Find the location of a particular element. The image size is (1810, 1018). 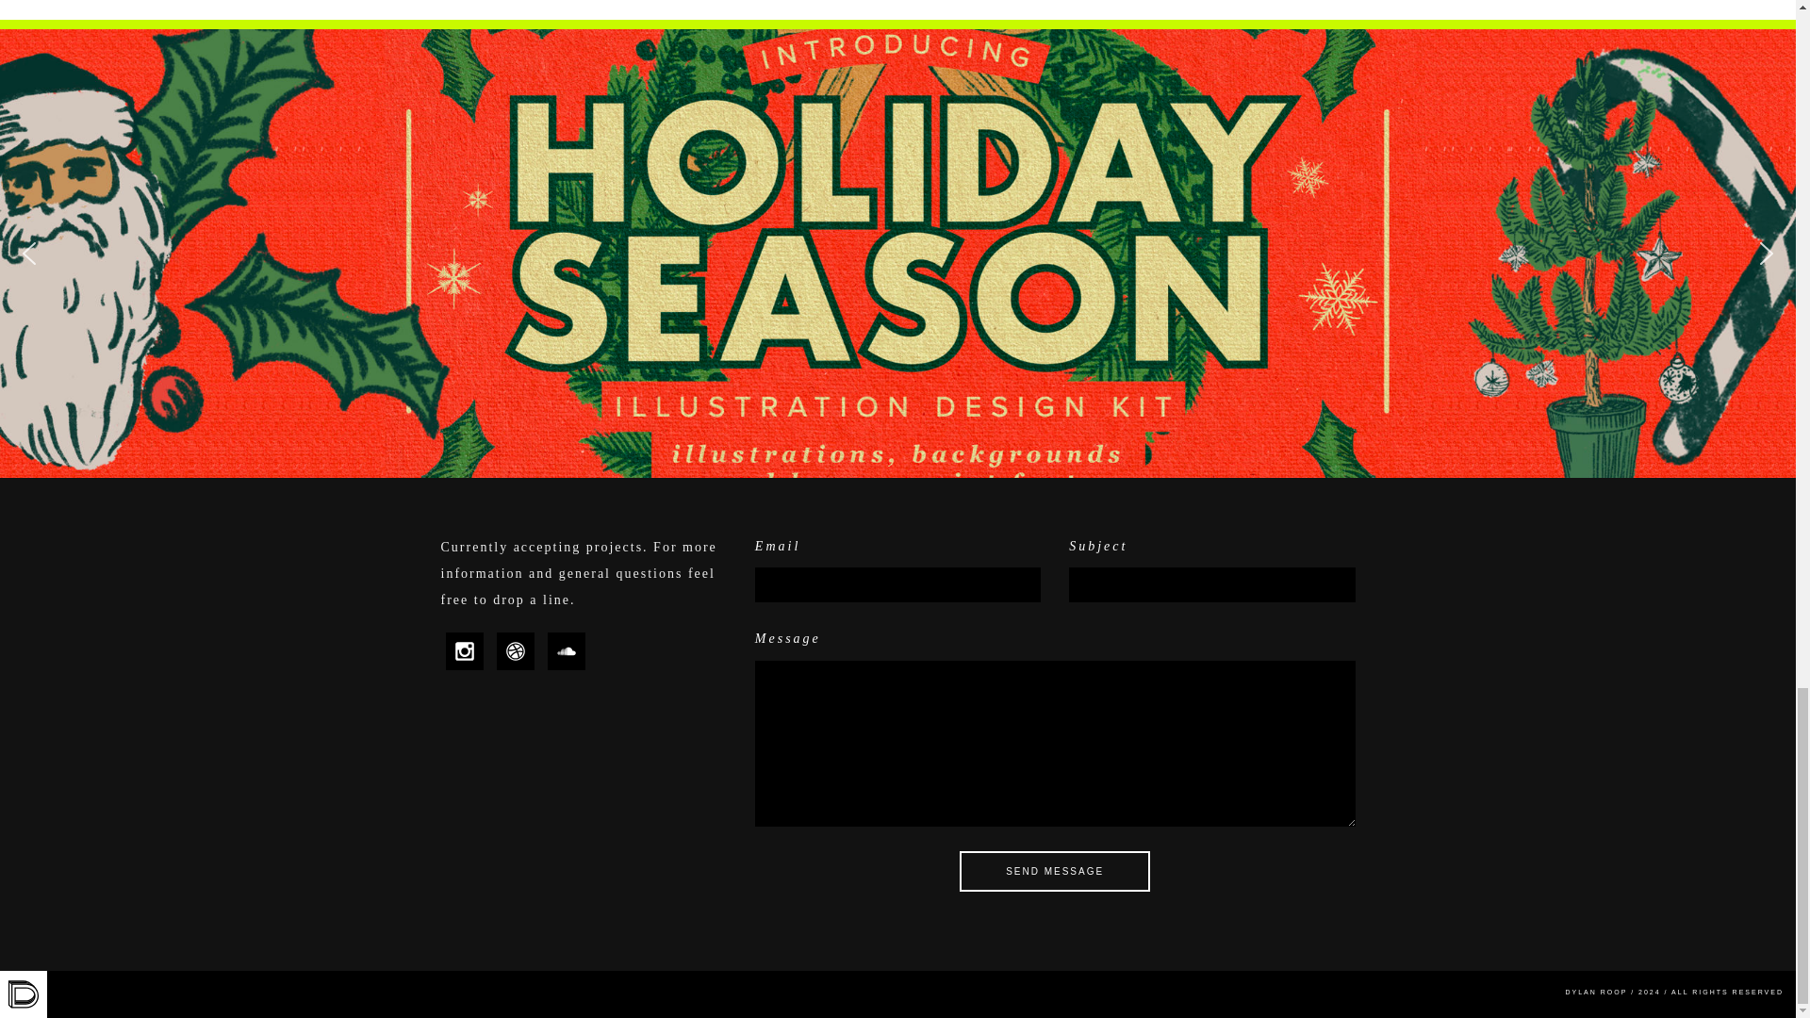

Send Message is located at coordinates (1054, 871).